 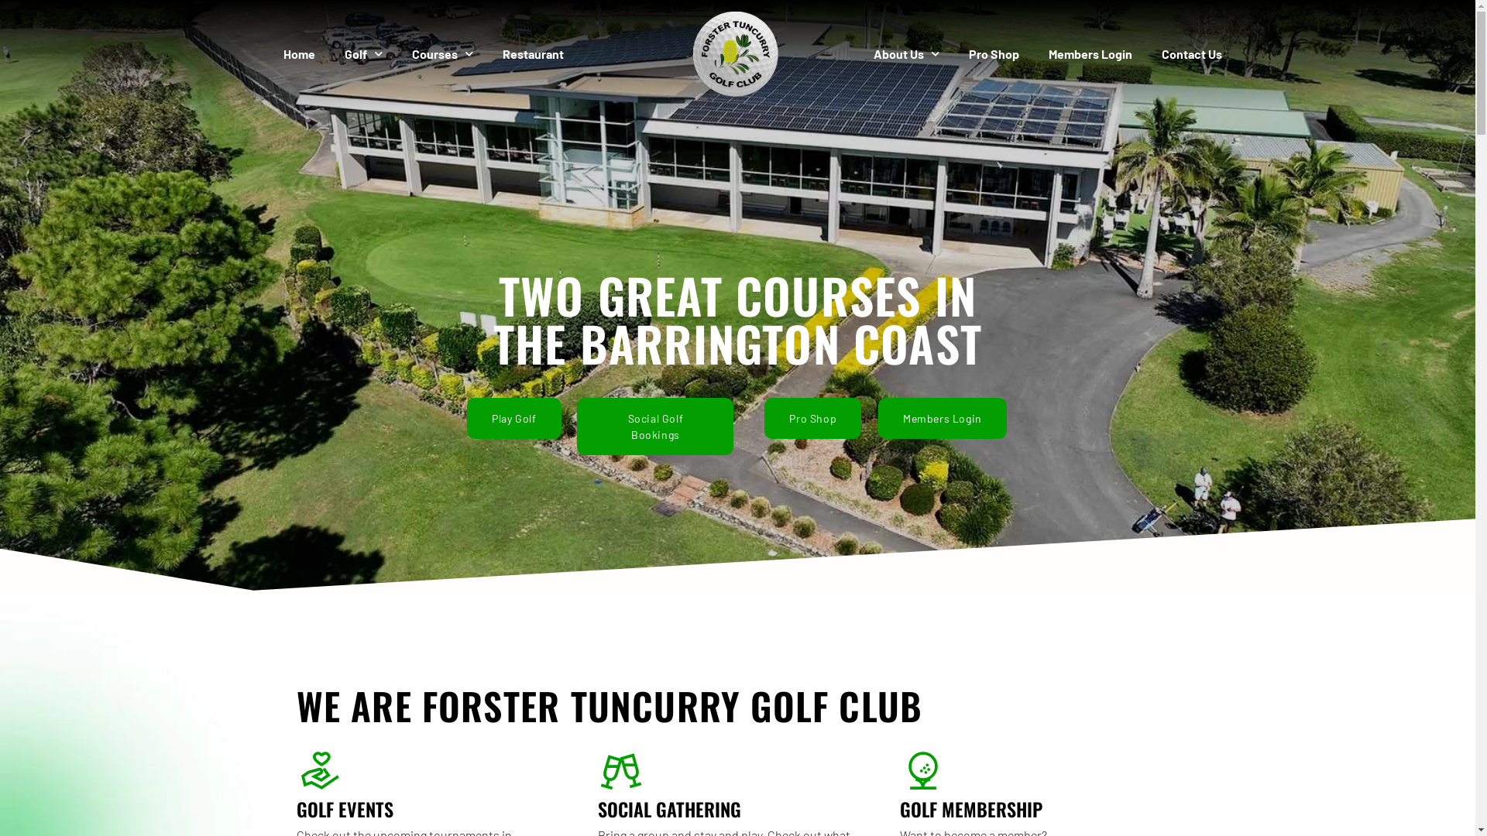 What do you see at coordinates (813, 418) in the screenshot?
I see `Pro Shop` at bounding box center [813, 418].